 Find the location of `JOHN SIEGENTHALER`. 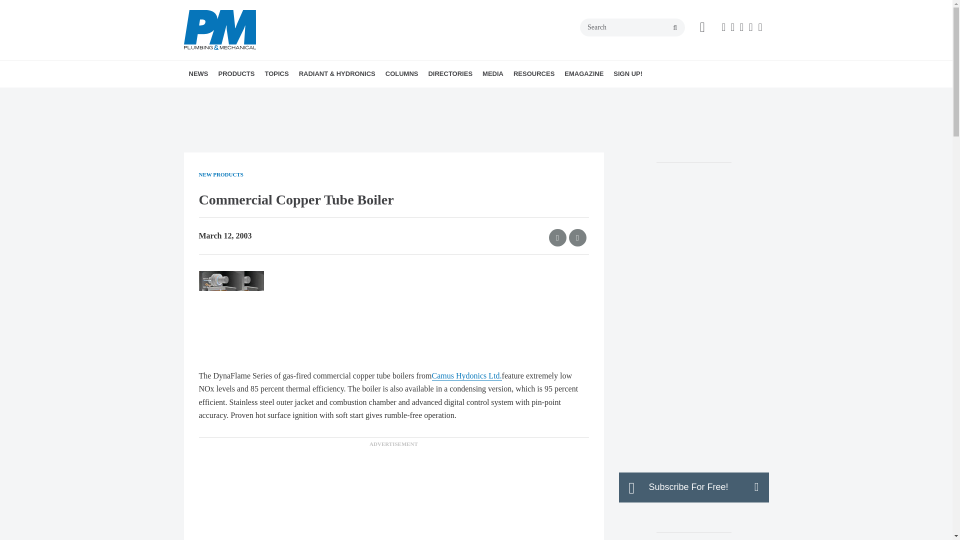

JOHN SIEGENTHALER is located at coordinates (451, 95).